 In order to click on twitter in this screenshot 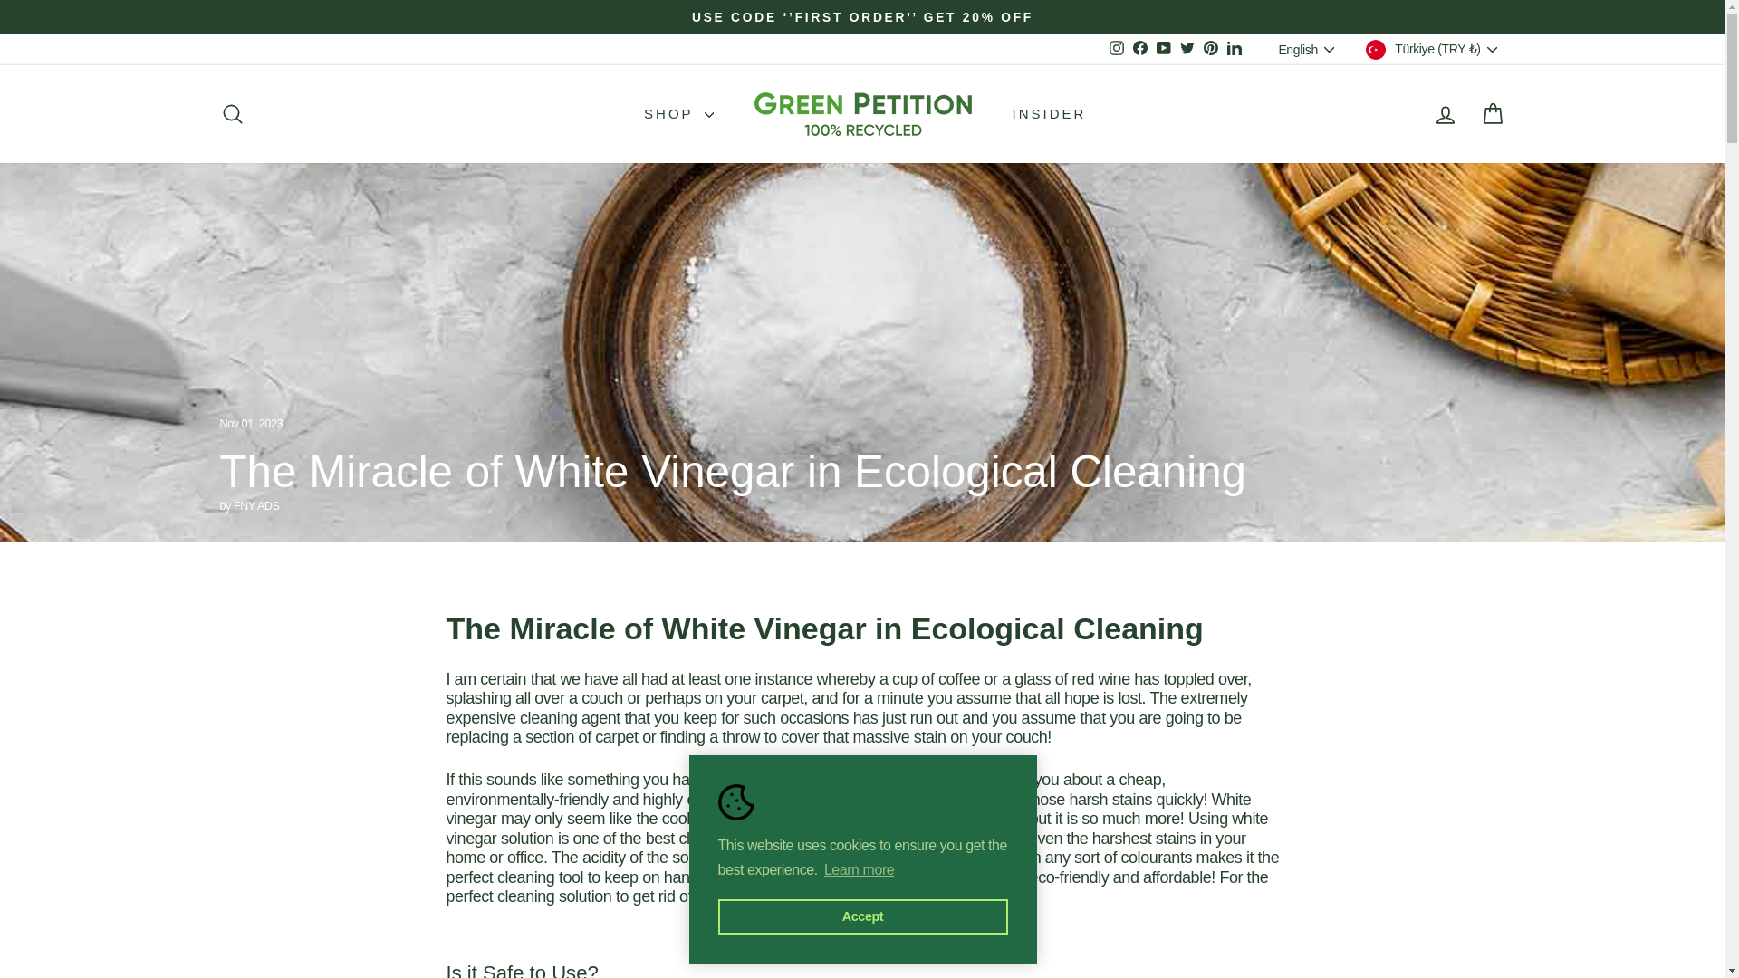, I will do `click(1187, 47)`.